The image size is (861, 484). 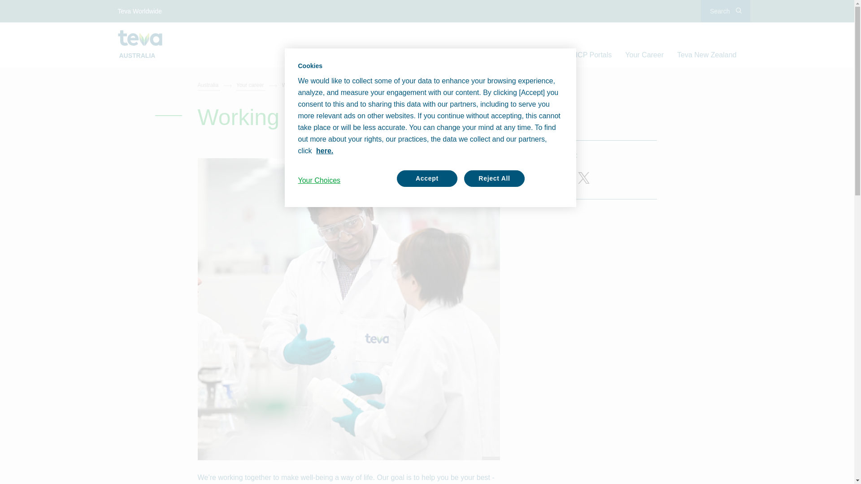 I want to click on Share on Twitter, so click(x=583, y=177).